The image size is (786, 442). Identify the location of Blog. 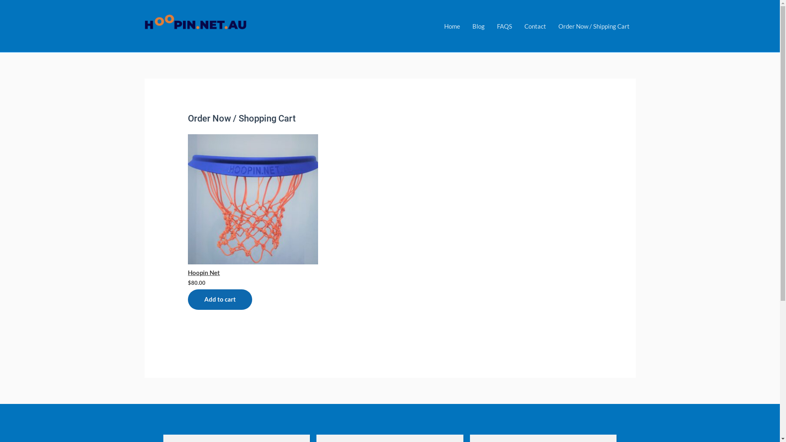
(478, 26).